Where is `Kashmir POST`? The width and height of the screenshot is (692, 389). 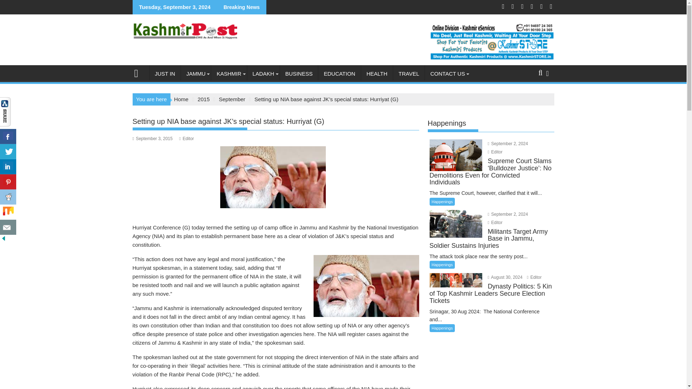 Kashmir POST is located at coordinates (139, 72).